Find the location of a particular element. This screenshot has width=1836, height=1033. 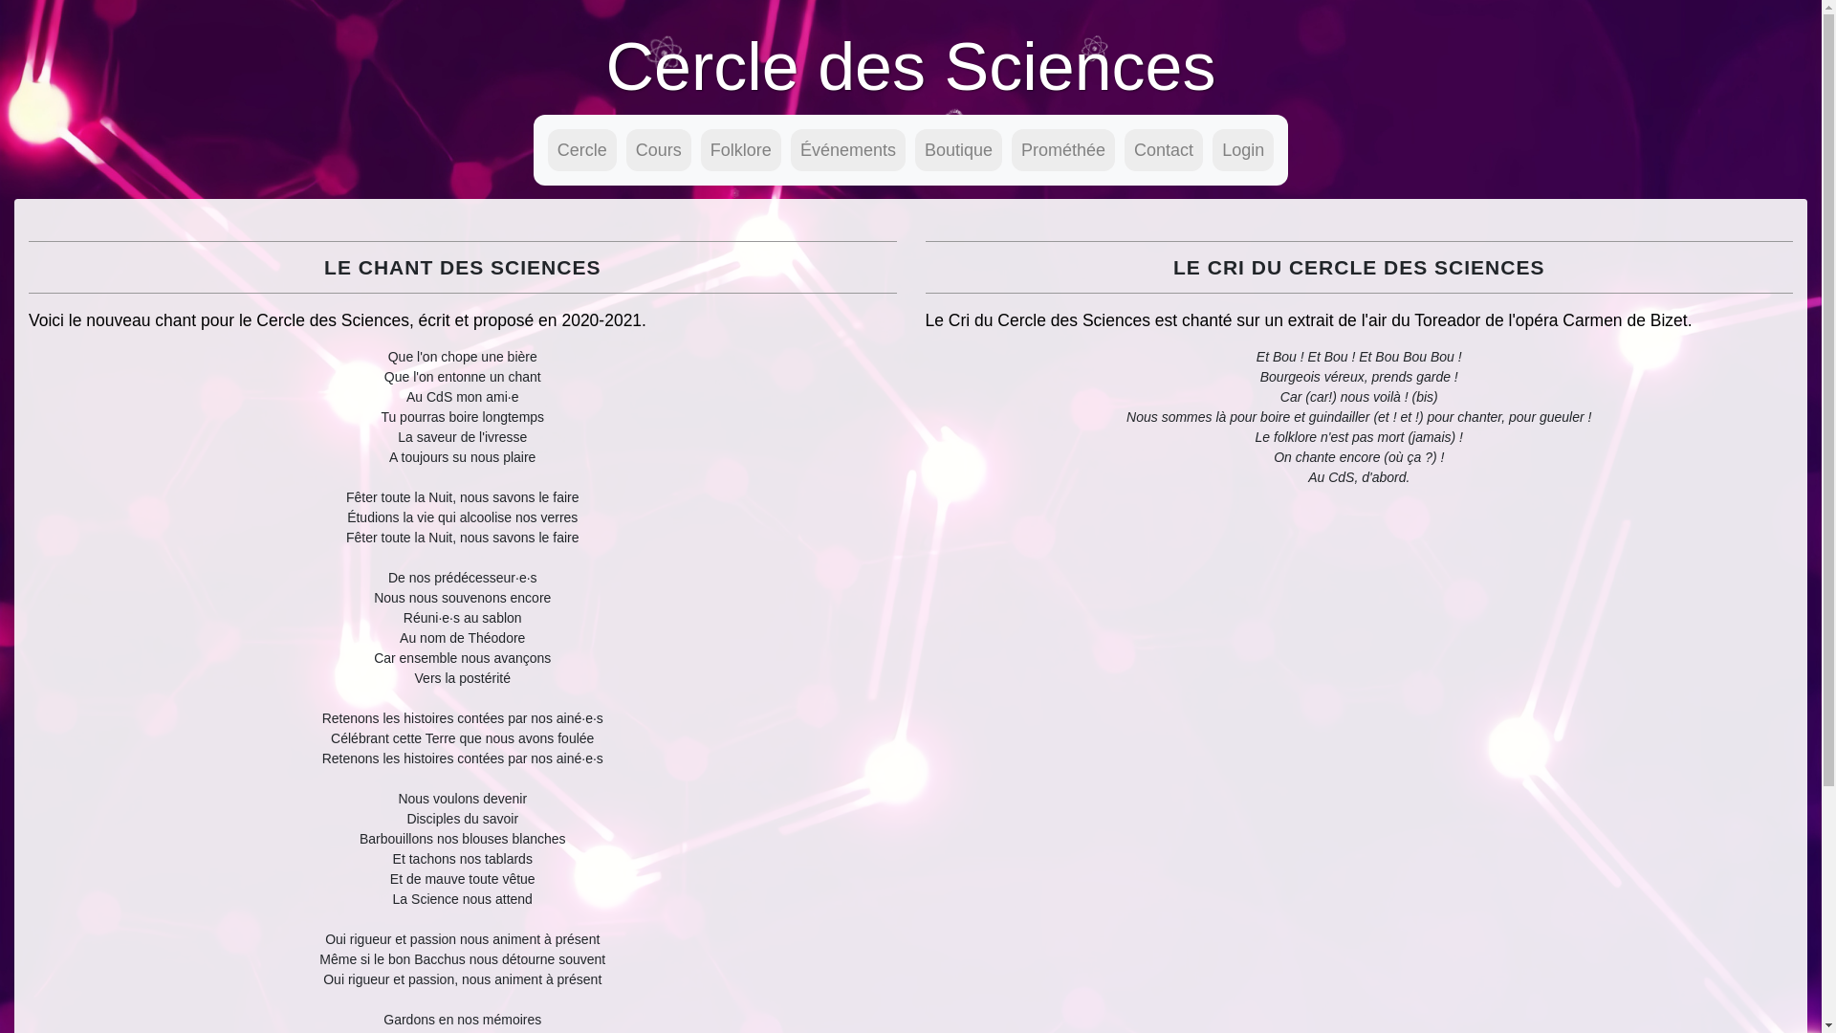

Boutique is located at coordinates (958, 150).